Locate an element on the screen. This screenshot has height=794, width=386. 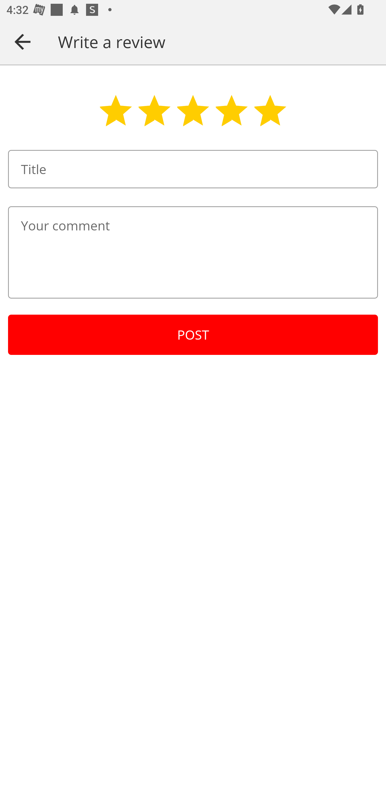
POST is located at coordinates (193, 335).